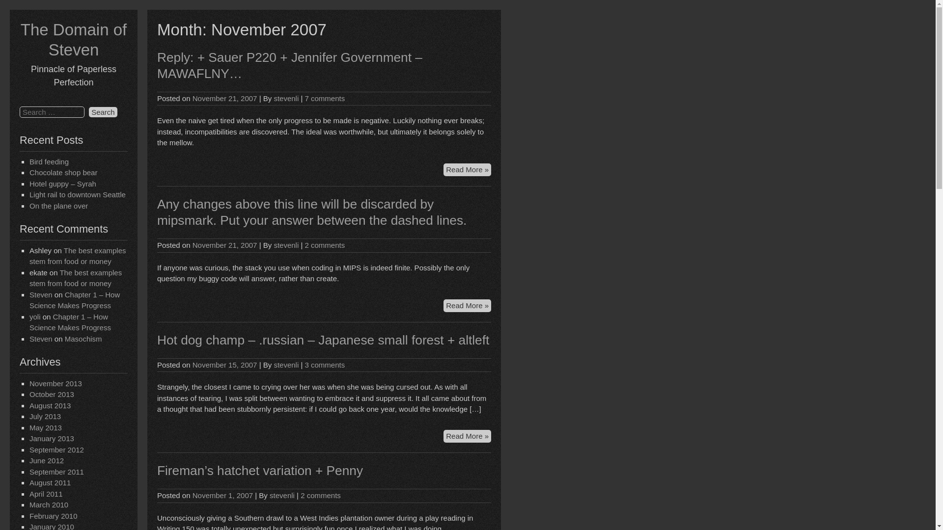 This screenshot has height=530, width=943. What do you see at coordinates (45, 427) in the screenshot?
I see `May 2013` at bounding box center [45, 427].